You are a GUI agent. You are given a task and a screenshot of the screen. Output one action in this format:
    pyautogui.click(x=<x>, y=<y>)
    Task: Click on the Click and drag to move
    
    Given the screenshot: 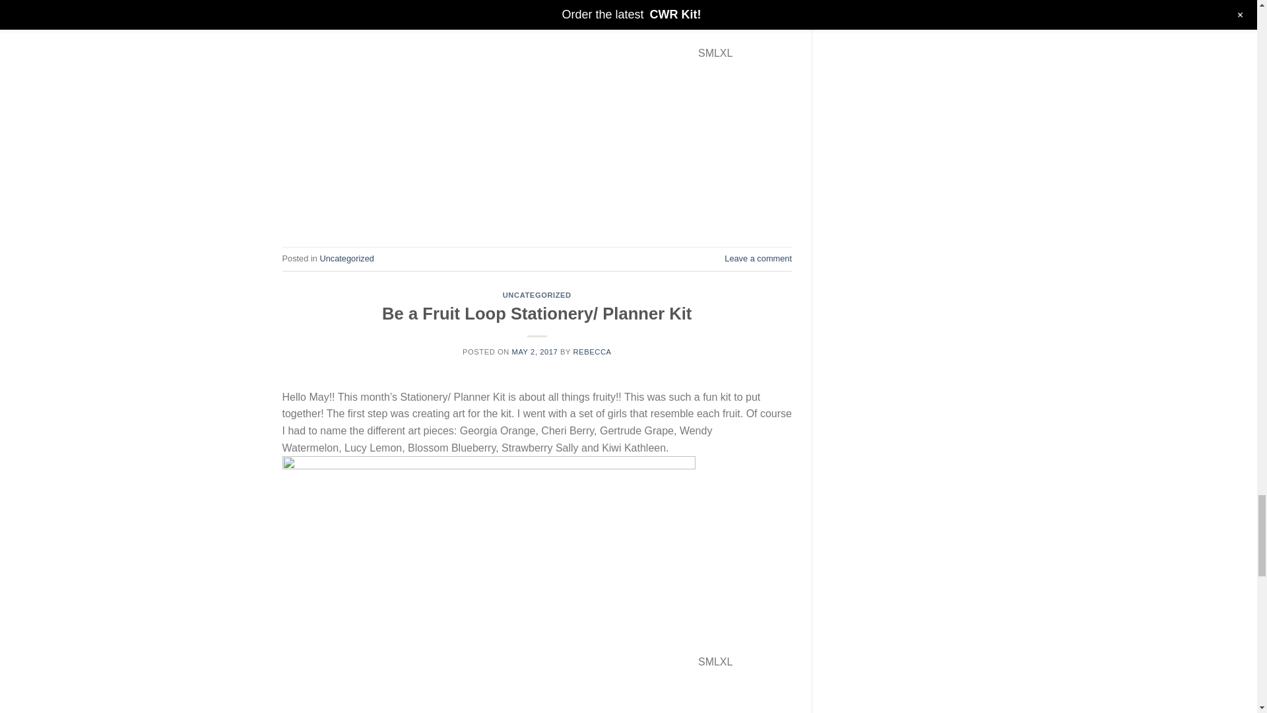 What is the action you would take?
    pyautogui.click(x=288, y=178)
    